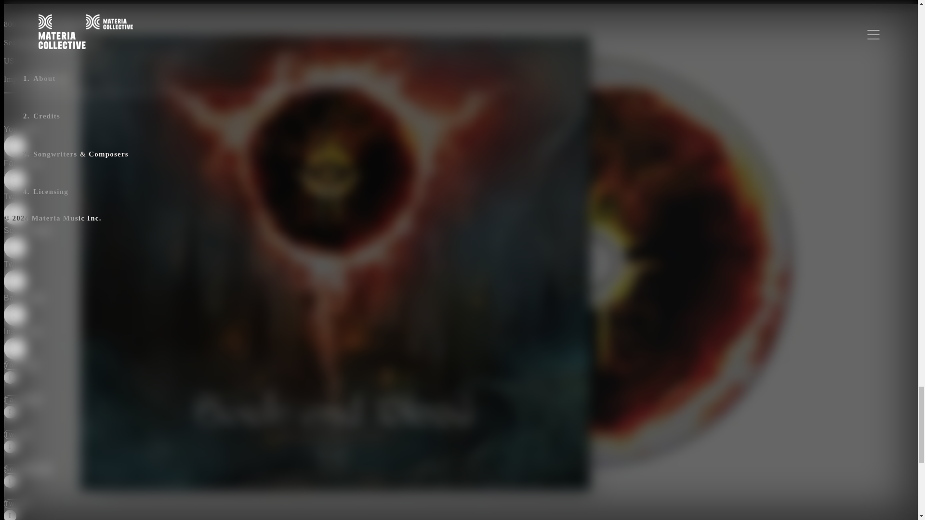 The image size is (925, 520). Describe the element at coordinates (58, 481) in the screenshot. I see `SoundCloud` at that location.